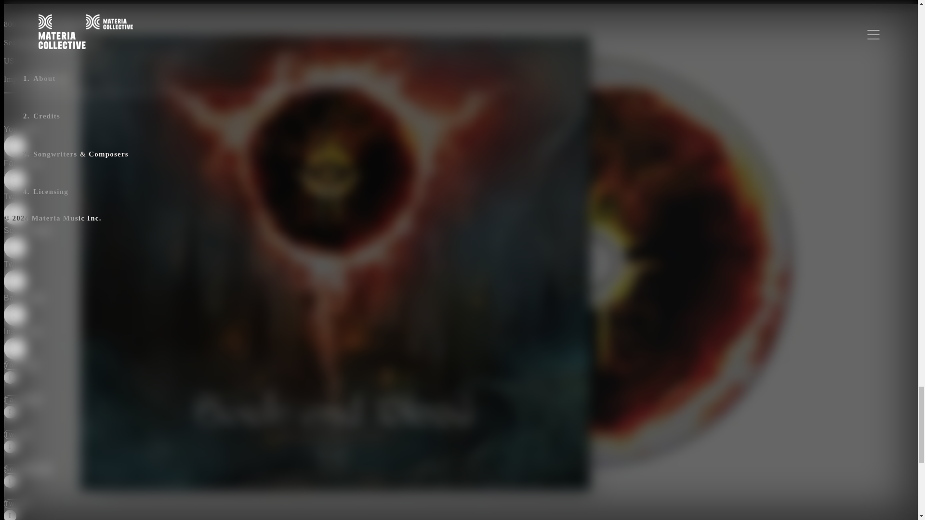 The image size is (925, 520). Describe the element at coordinates (58, 481) in the screenshot. I see `SoundCloud` at that location.